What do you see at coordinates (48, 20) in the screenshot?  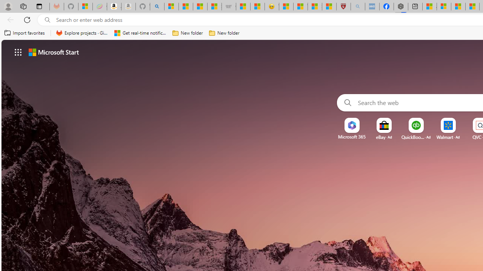 I see `Search icon` at bounding box center [48, 20].